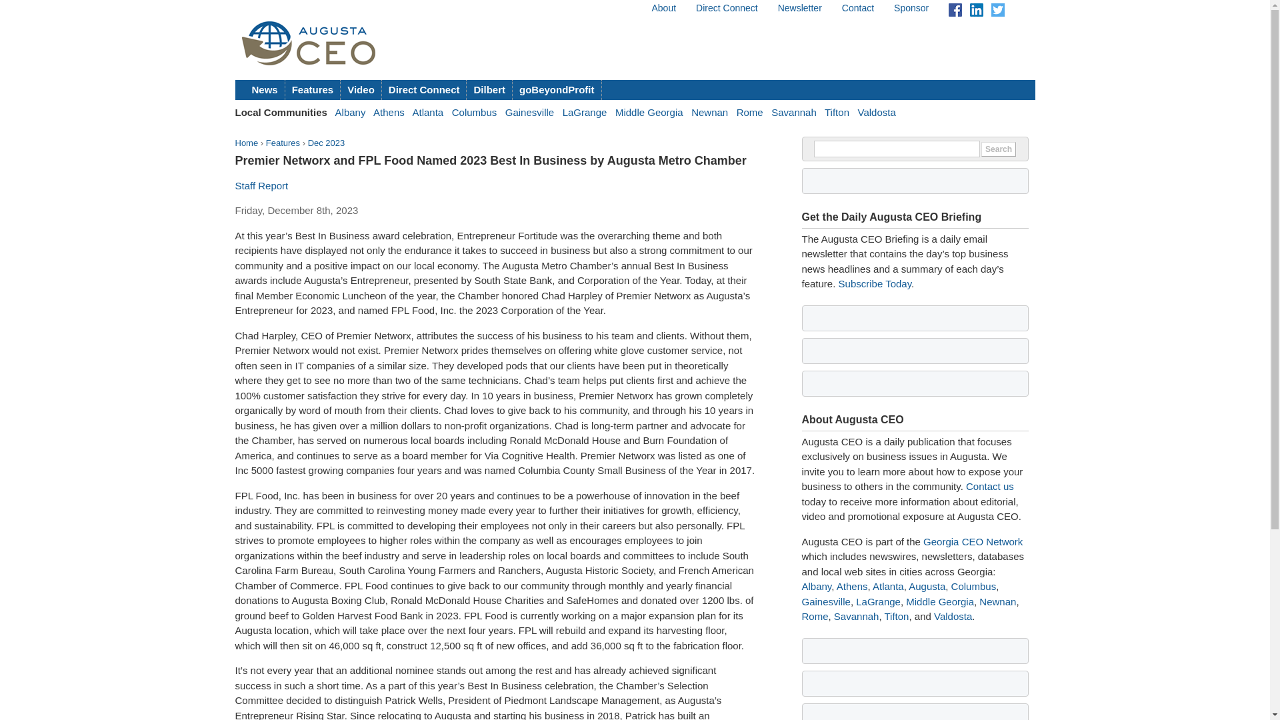 This screenshot has height=720, width=1280. What do you see at coordinates (585, 112) in the screenshot?
I see `LaGrange` at bounding box center [585, 112].